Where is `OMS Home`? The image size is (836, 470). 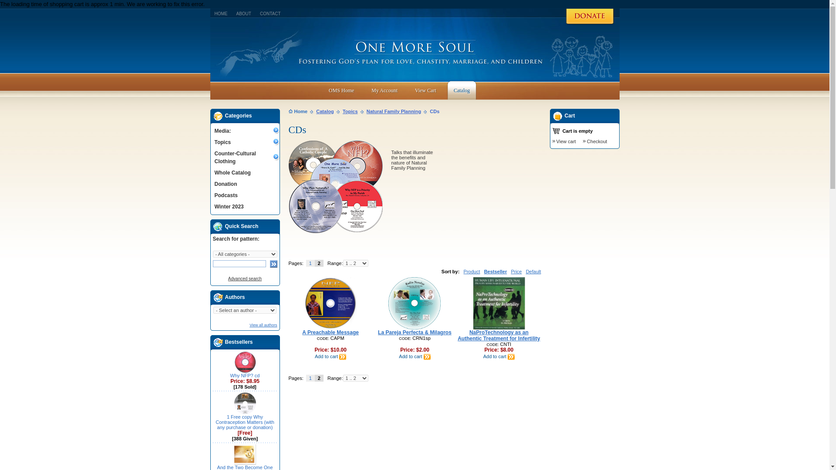 OMS Home is located at coordinates (341, 90).